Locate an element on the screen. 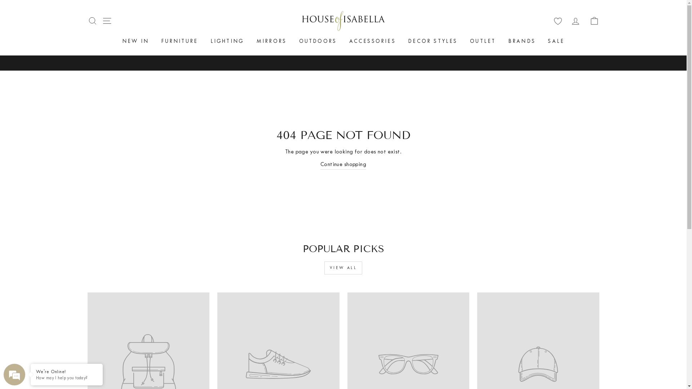  BRANDS is located at coordinates (522, 41).